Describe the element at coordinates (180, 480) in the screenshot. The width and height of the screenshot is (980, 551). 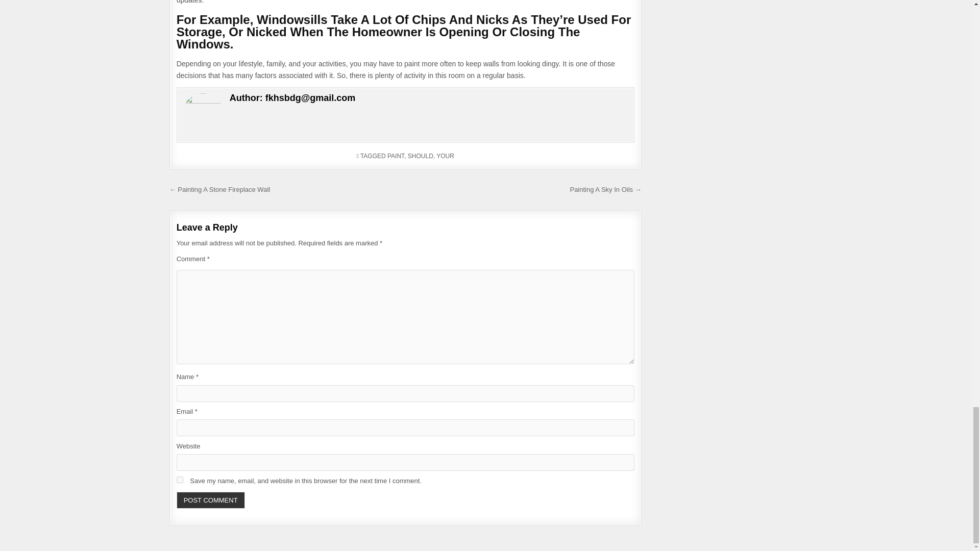
I see `yes` at that location.